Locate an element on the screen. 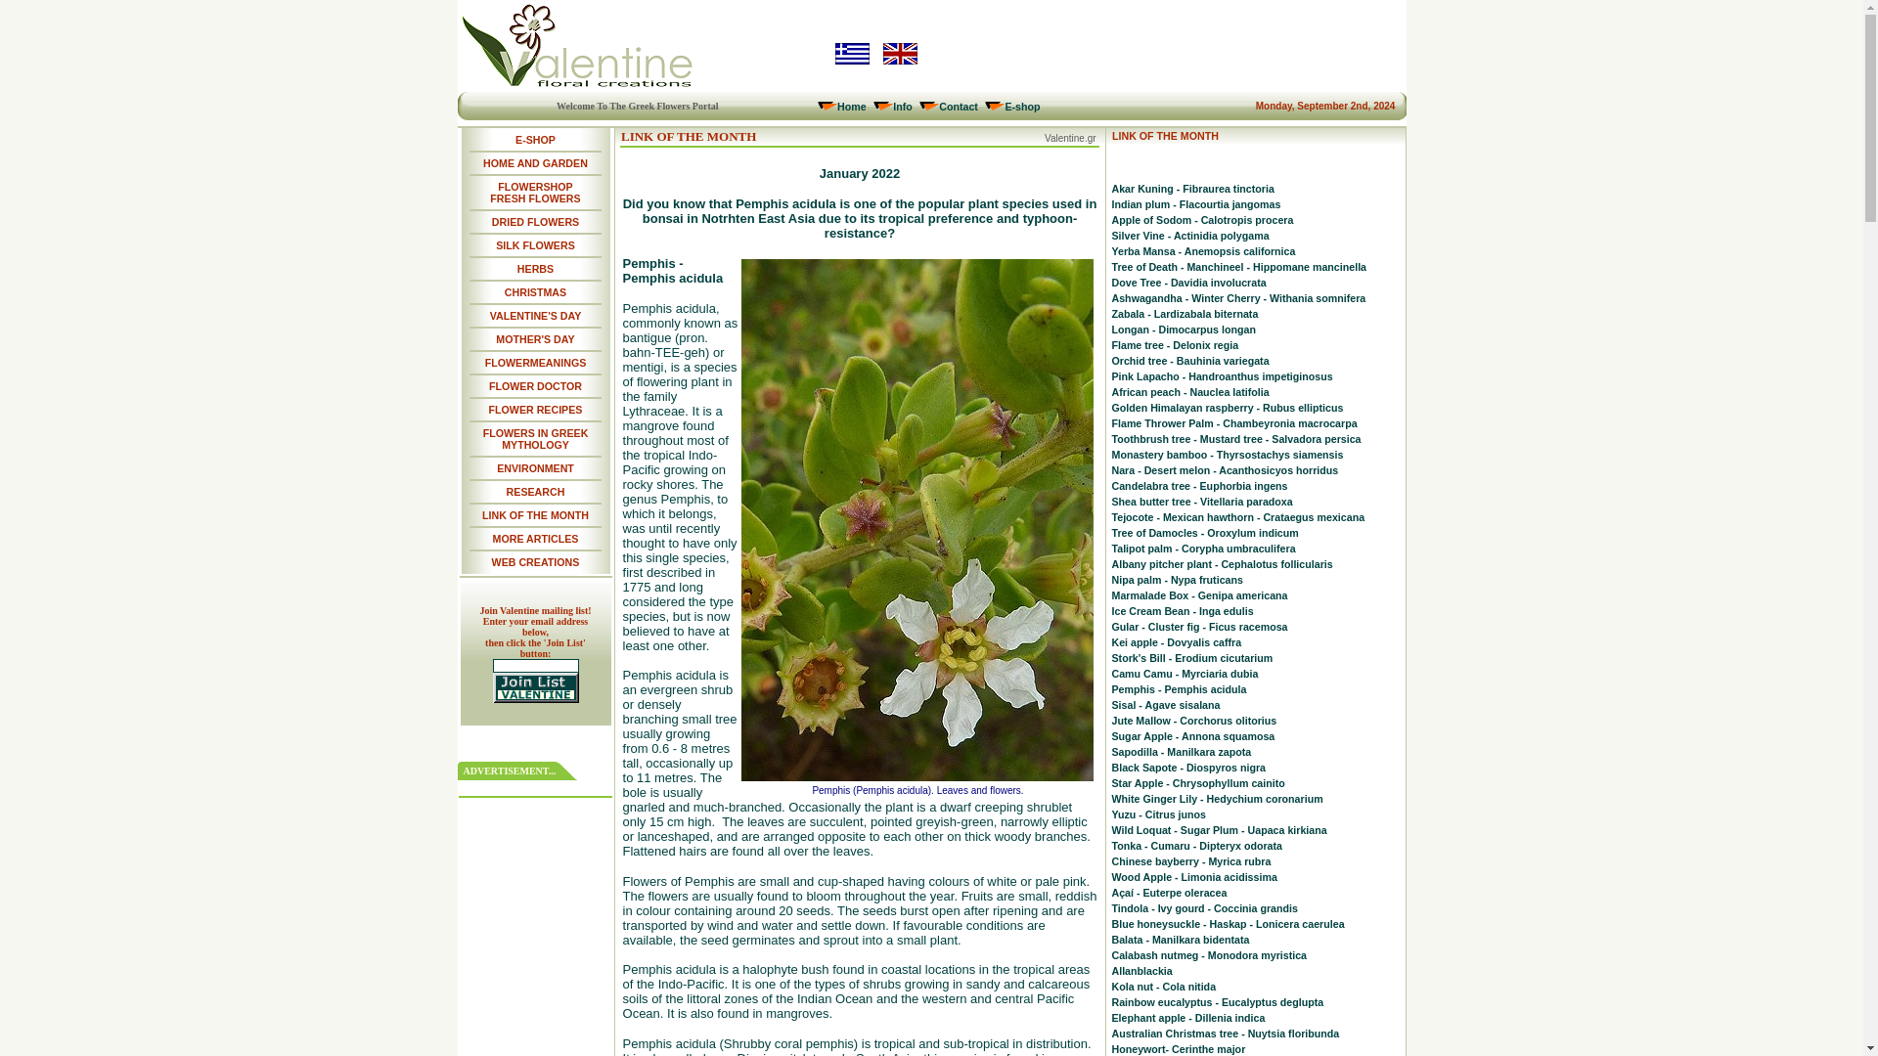 This screenshot has width=1878, height=1056. E-shop is located at coordinates (1022, 106).